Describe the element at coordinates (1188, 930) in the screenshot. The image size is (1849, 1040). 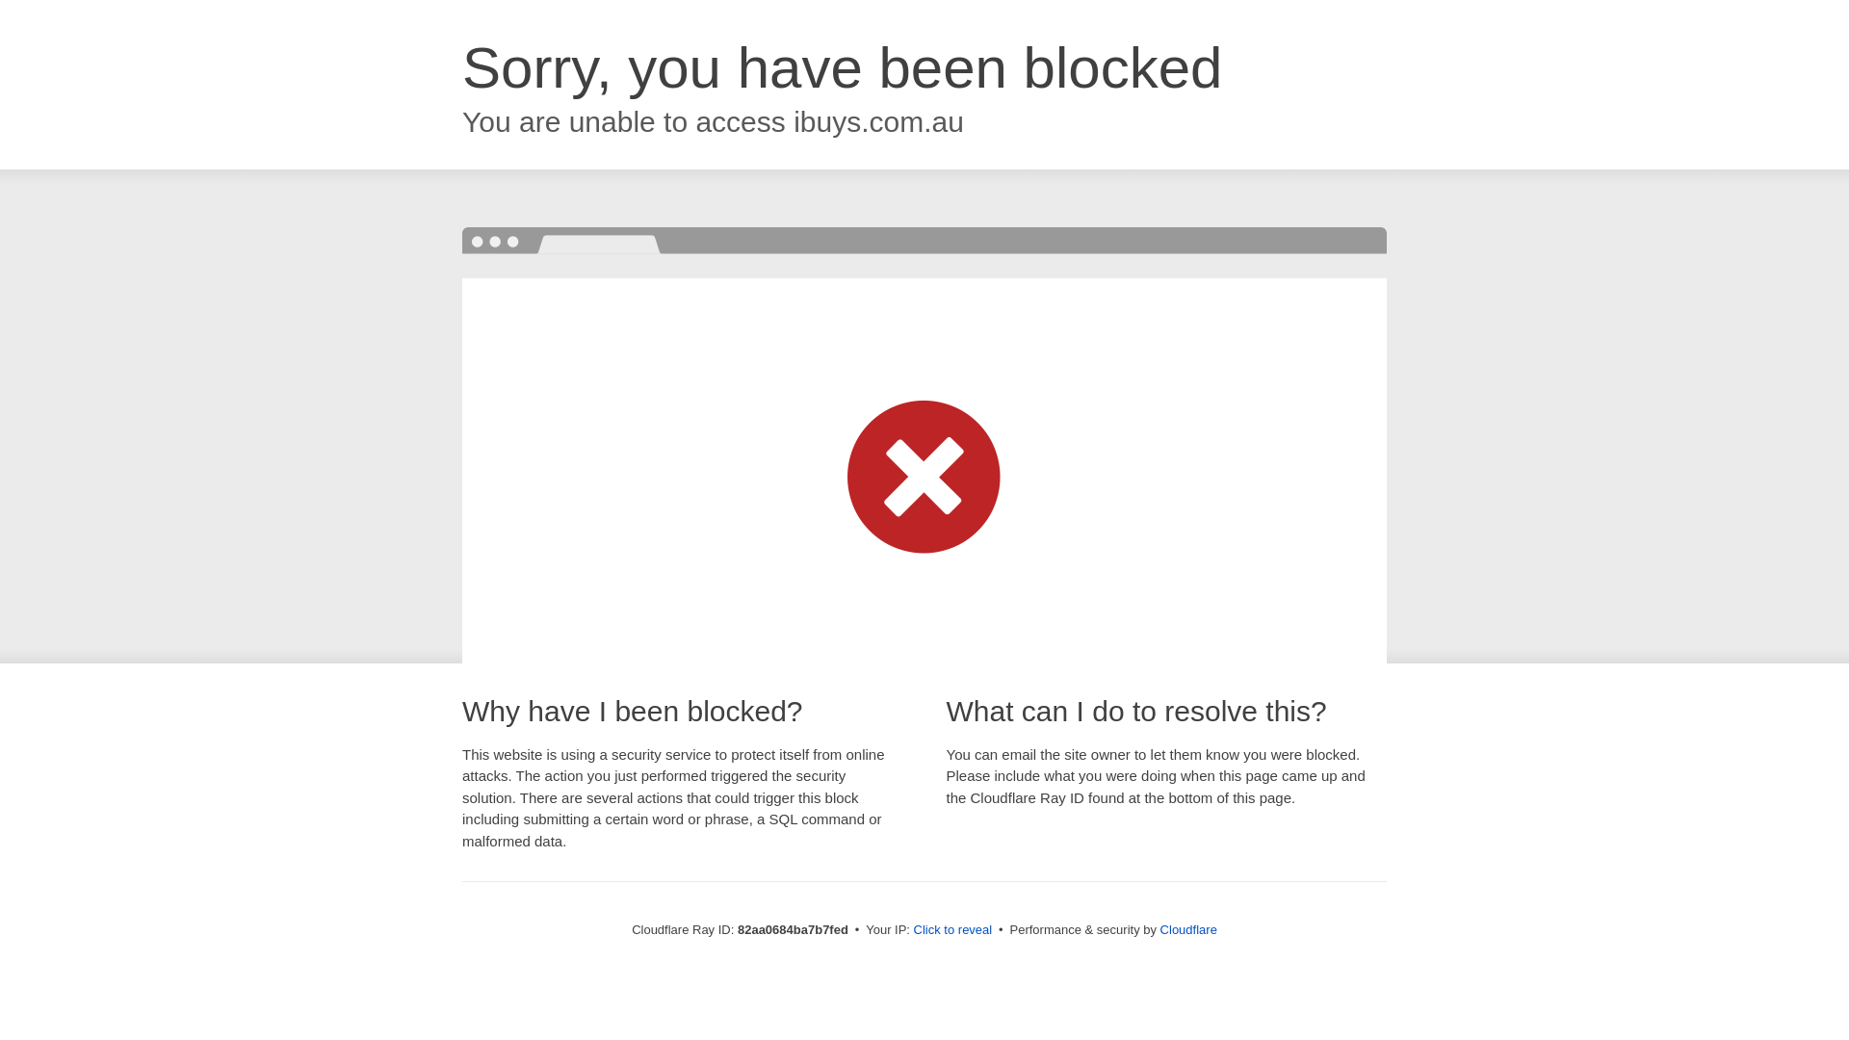
I see `Cloudflare` at that location.